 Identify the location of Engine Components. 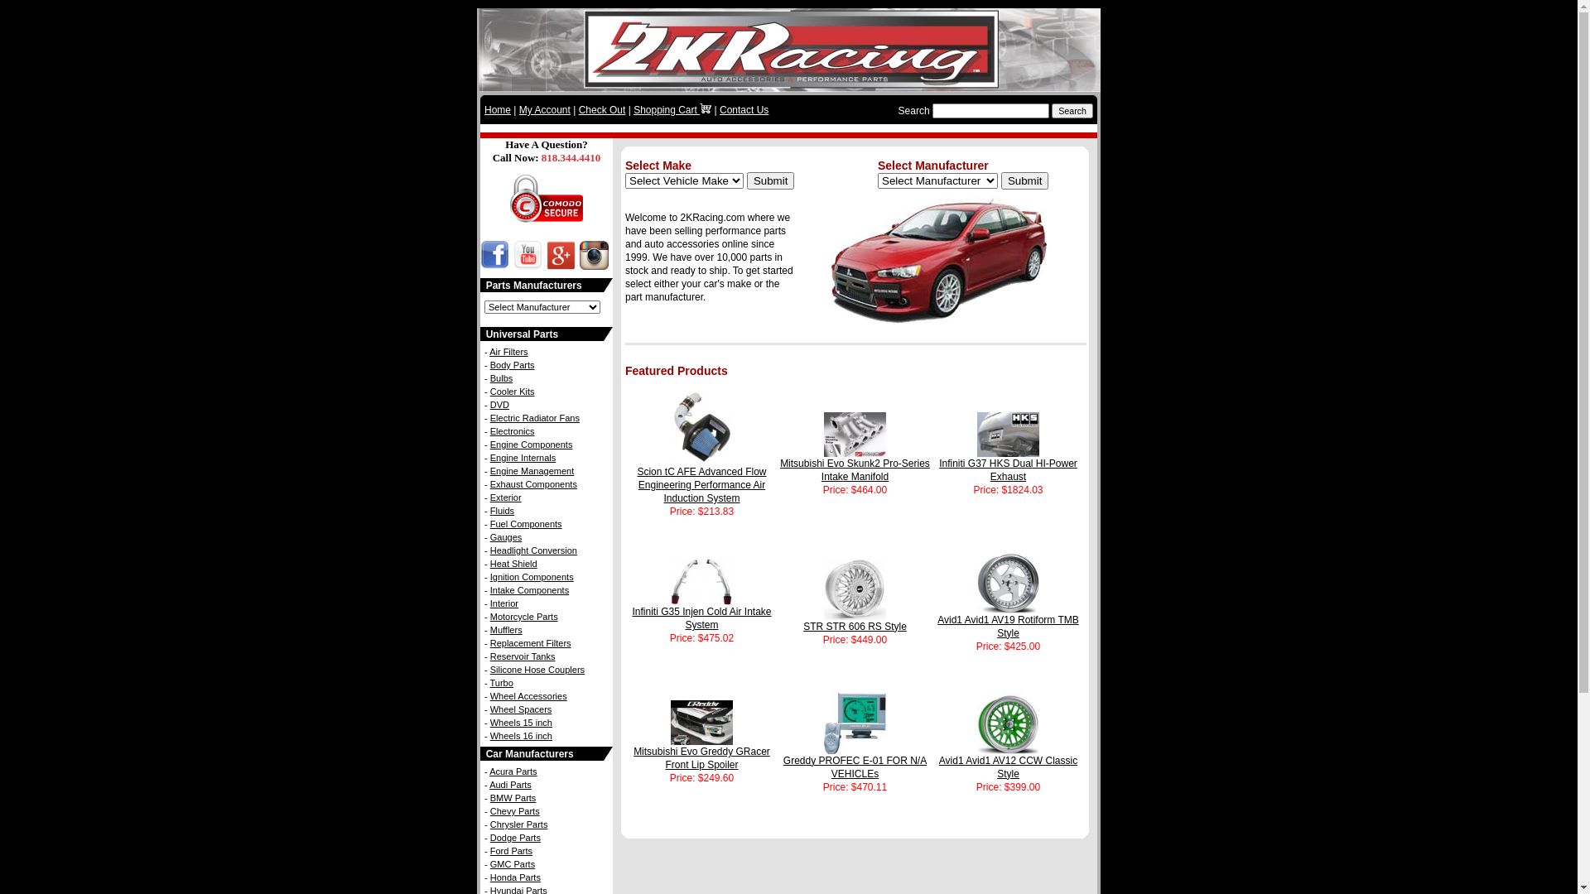
(532, 445).